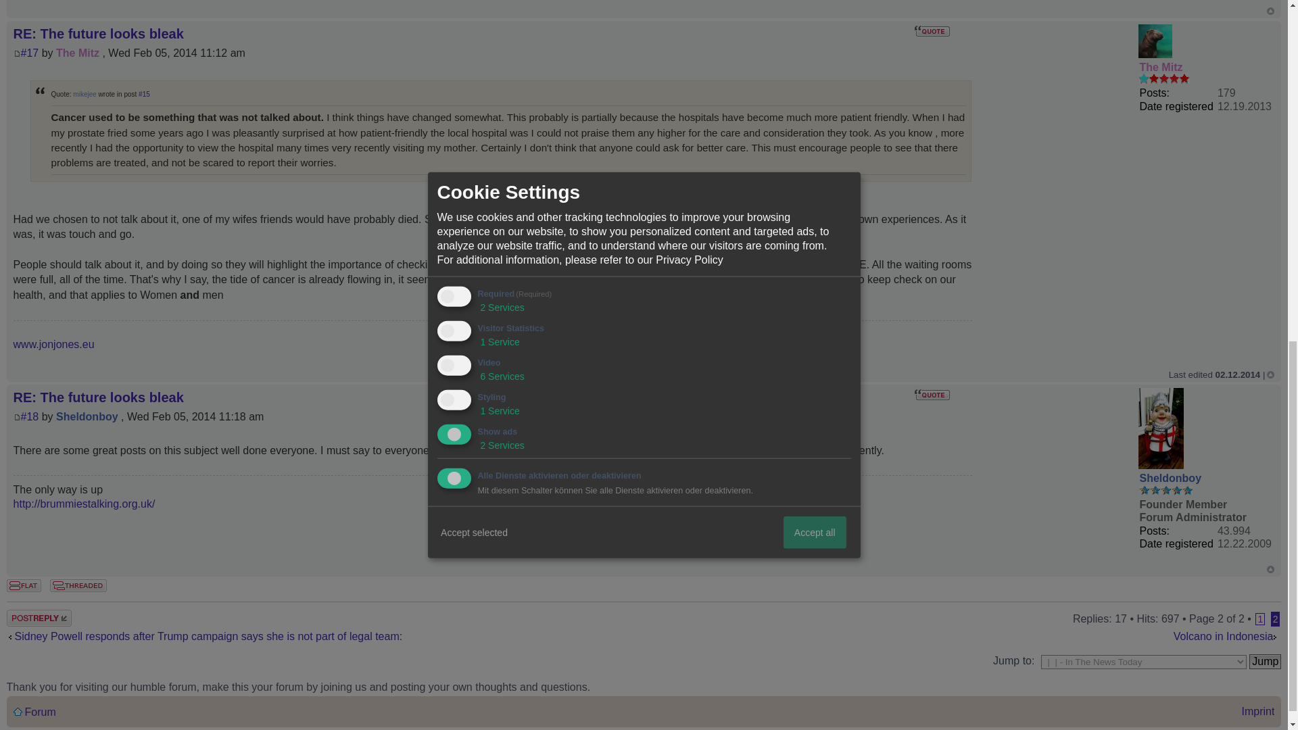  Describe the element at coordinates (84, 93) in the screenshot. I see `mikejee` at that location.